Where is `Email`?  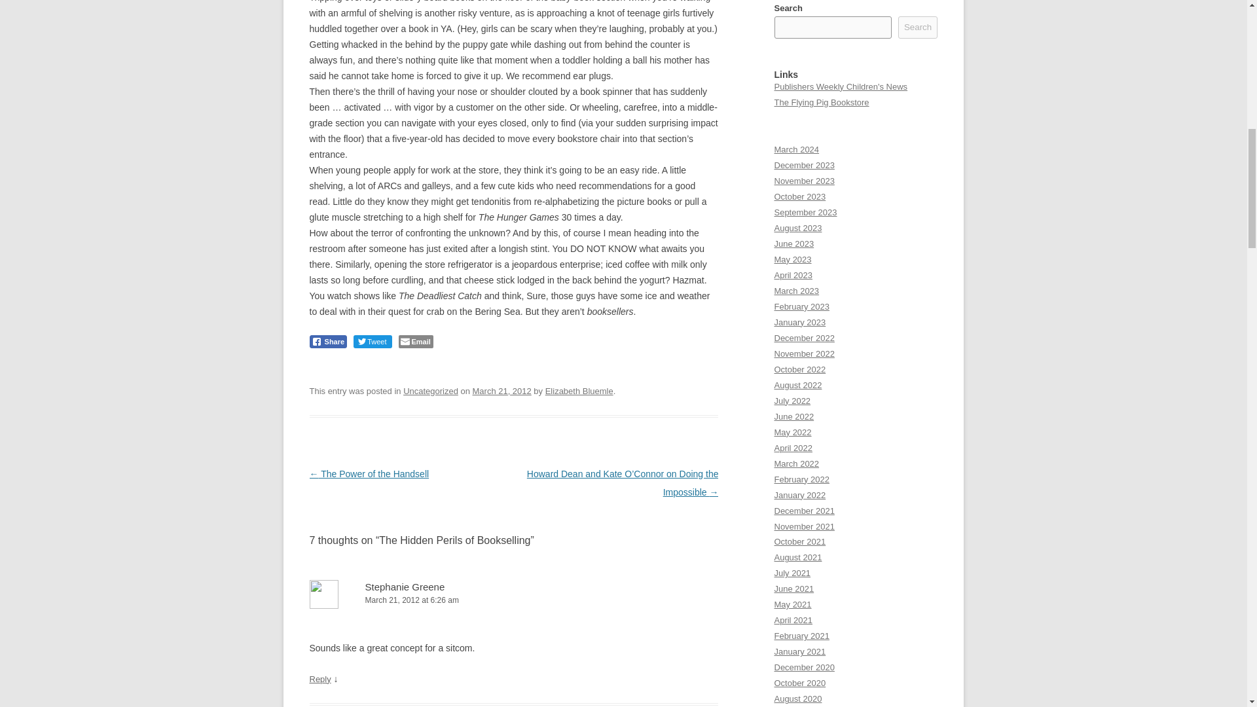
Email is located at coordinates (415, 342).